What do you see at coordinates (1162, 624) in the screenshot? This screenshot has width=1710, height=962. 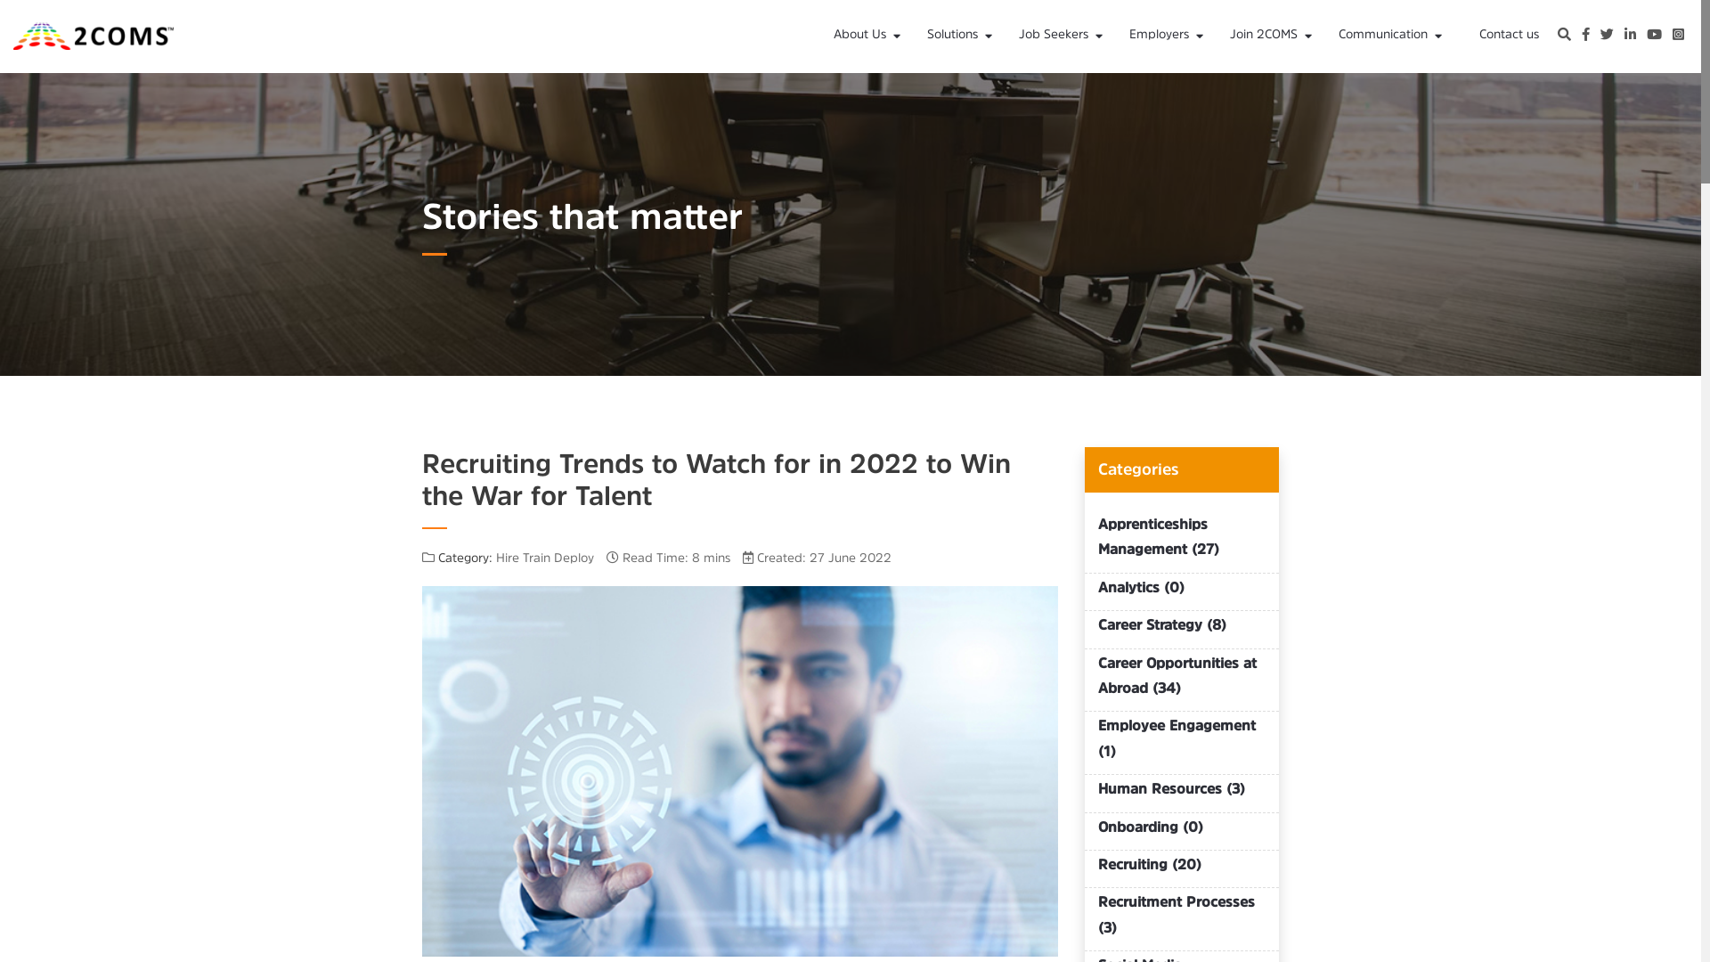 I see `Career Strategy (8)` at bounding box center [1162, 624].